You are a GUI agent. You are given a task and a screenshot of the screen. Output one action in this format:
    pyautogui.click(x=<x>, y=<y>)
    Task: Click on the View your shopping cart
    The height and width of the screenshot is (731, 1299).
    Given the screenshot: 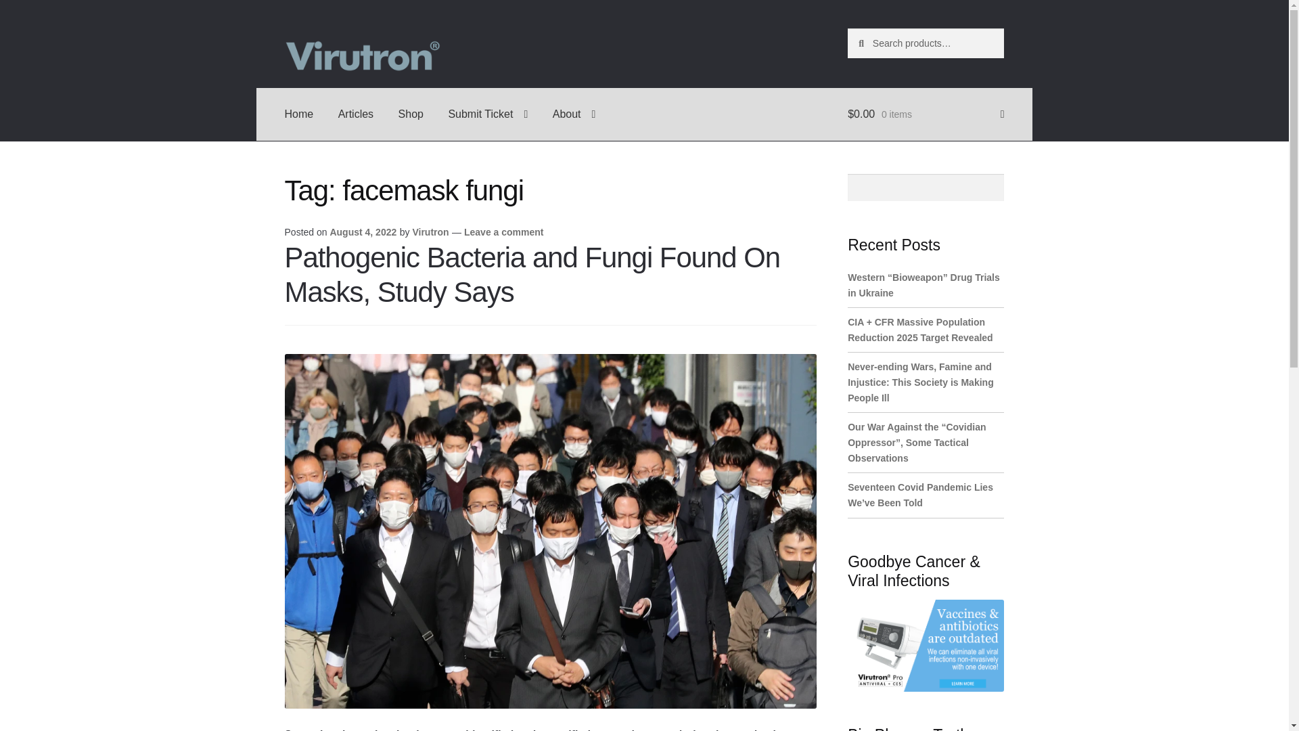 What is the action you would take?
    pyautogui.click(x=926, y=114)
    